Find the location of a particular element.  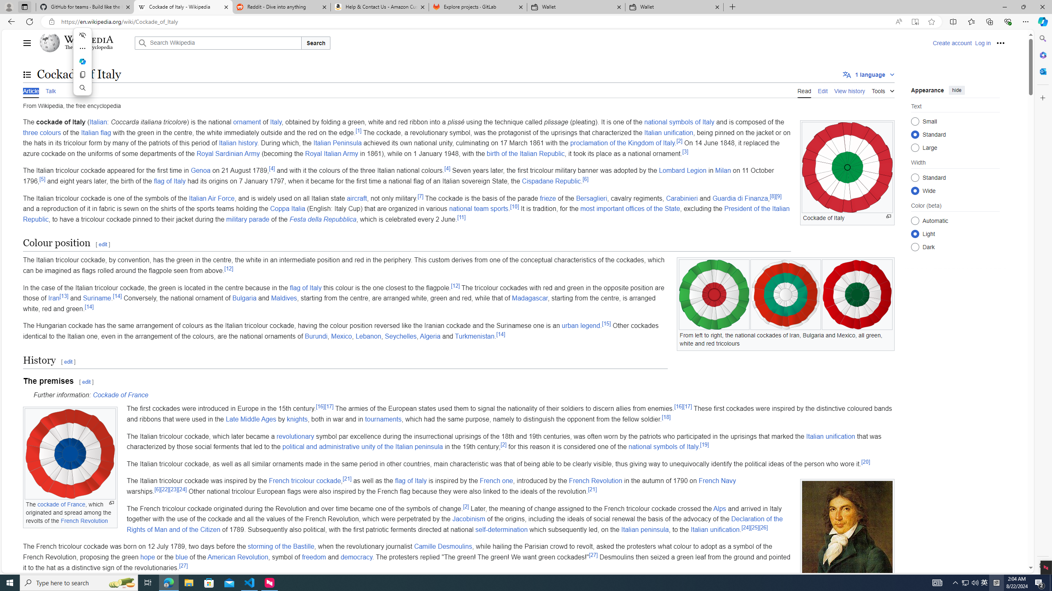

French one is located at coordinates (496, 481).